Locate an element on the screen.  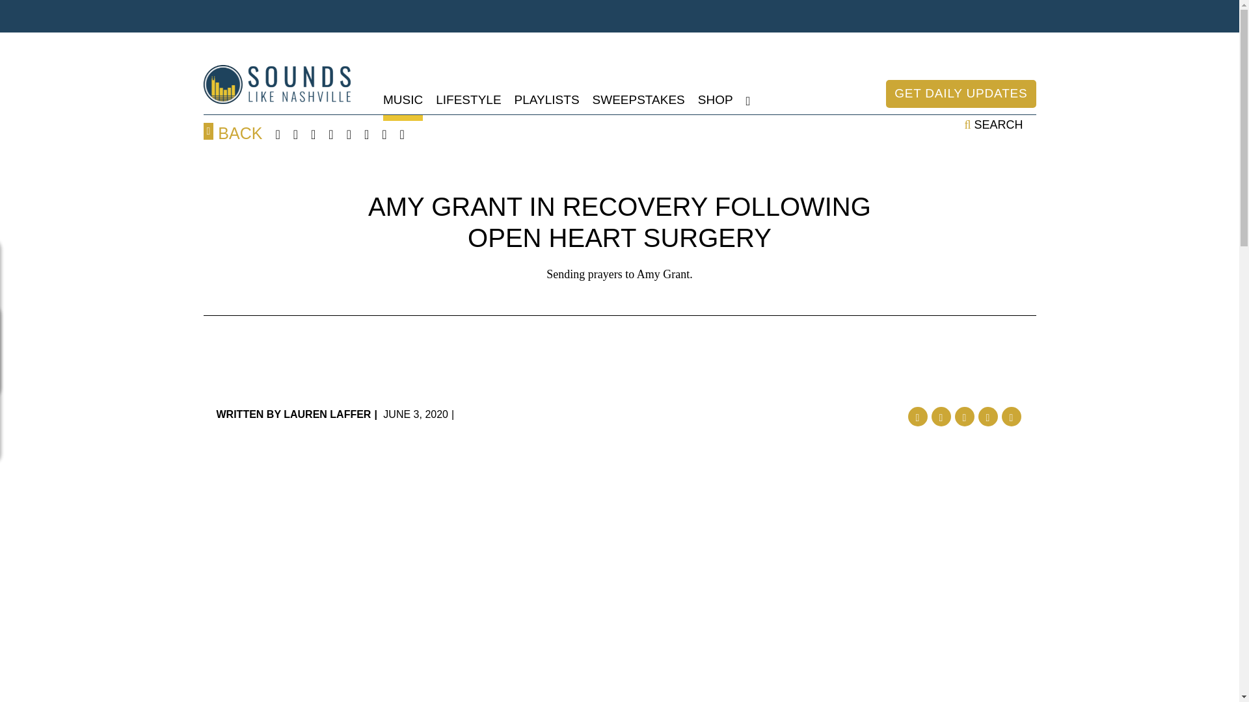
MUSIC is located at coordinates (403, 100).